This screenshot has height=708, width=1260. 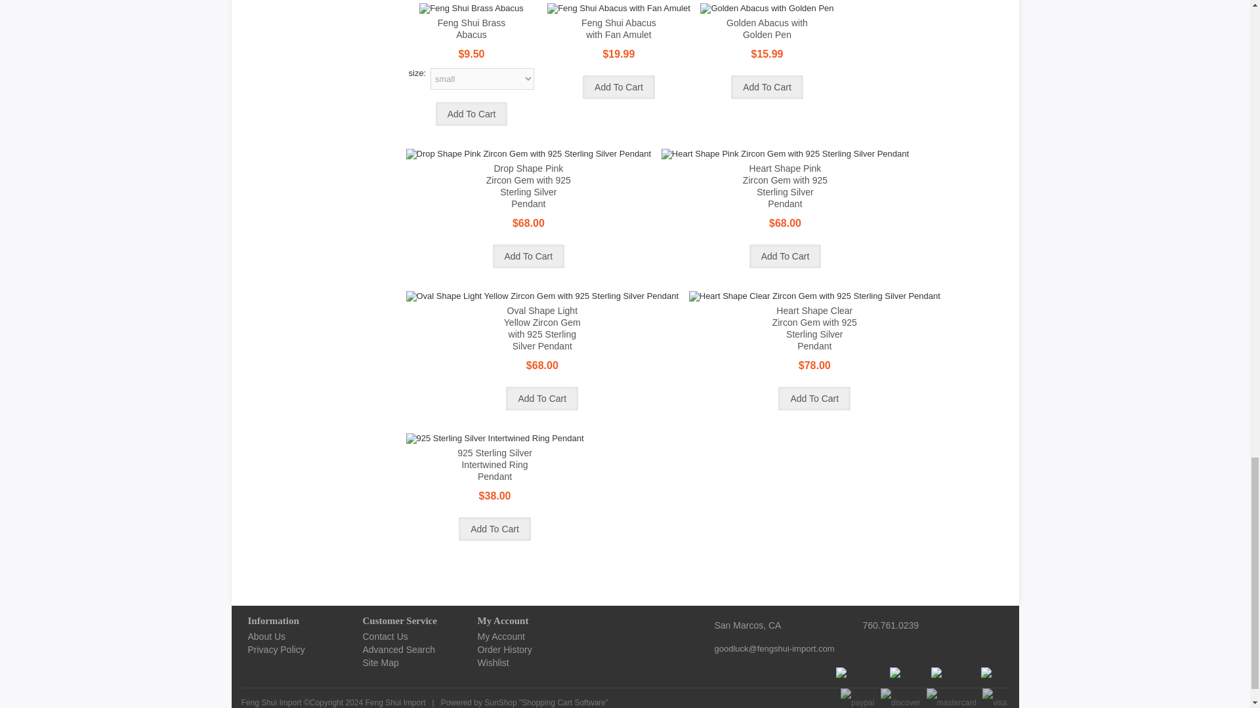 I want to click on Facebook, so click(x=860, y=673).